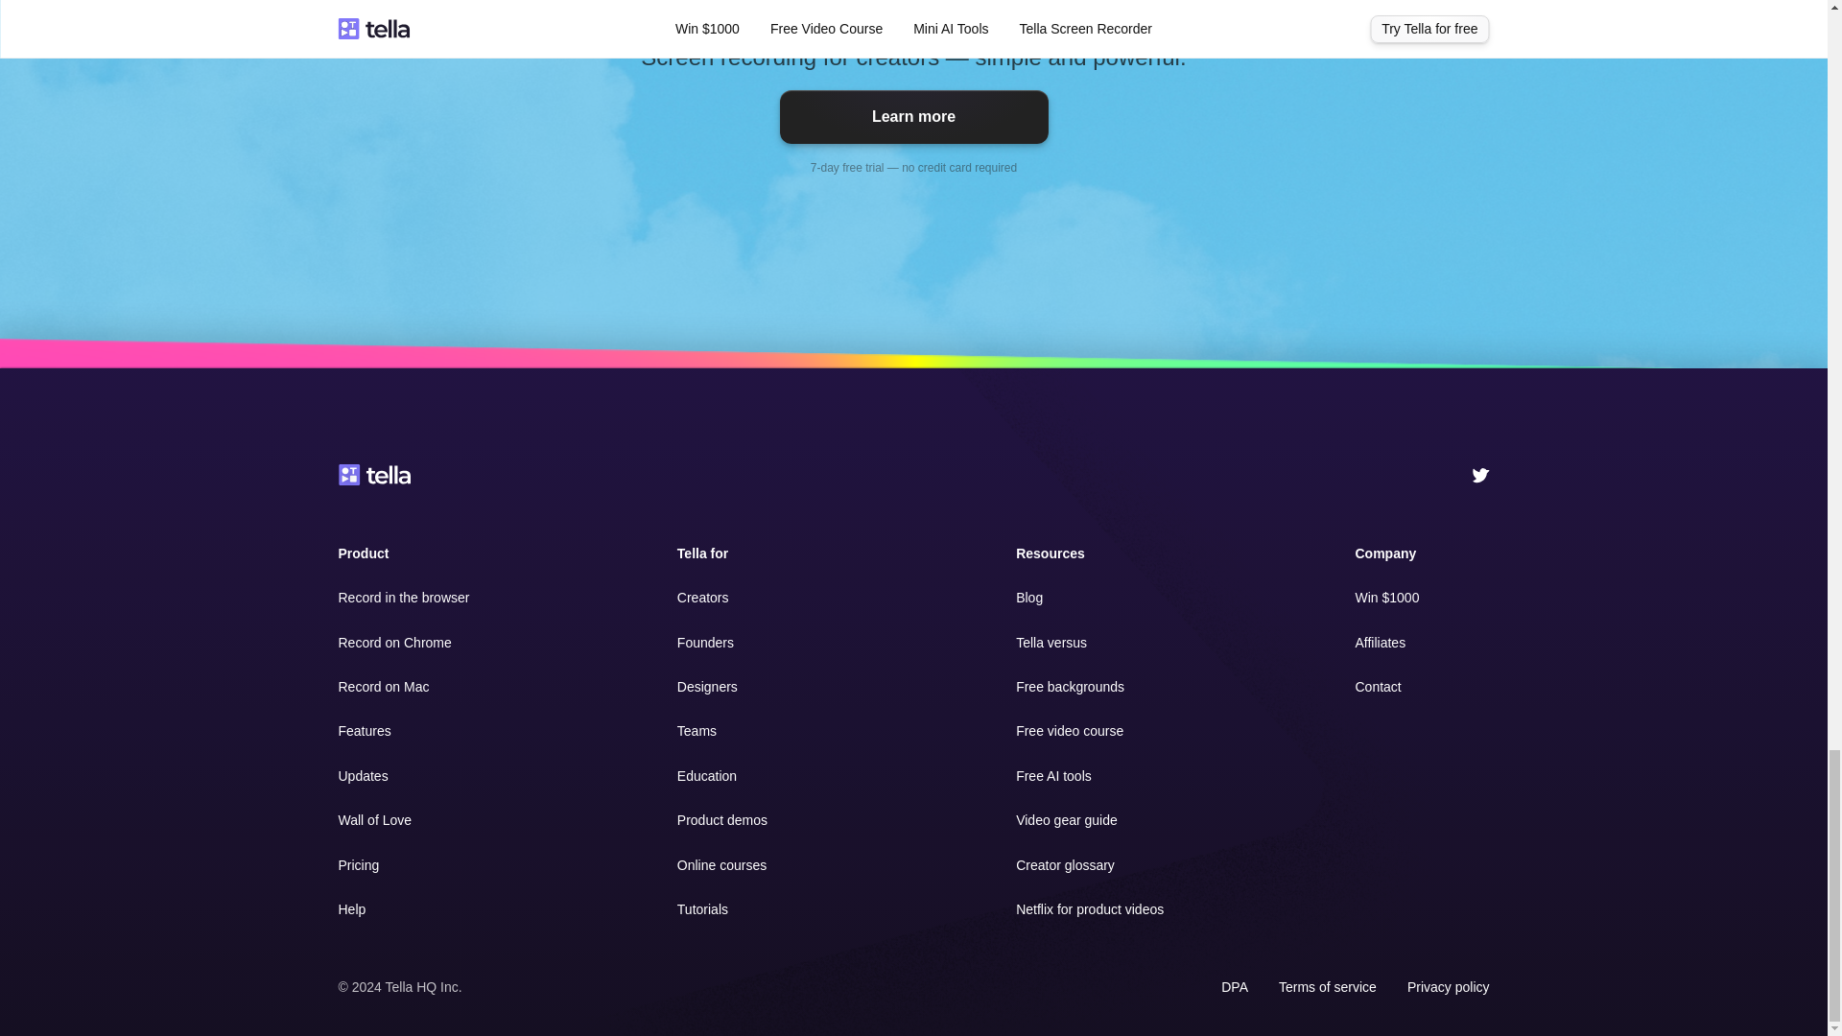 The width and height of the screenshot is (1842, 1036). Describe the element at coordinates (707, 775) in the screenshot. I see `Education` at that location.